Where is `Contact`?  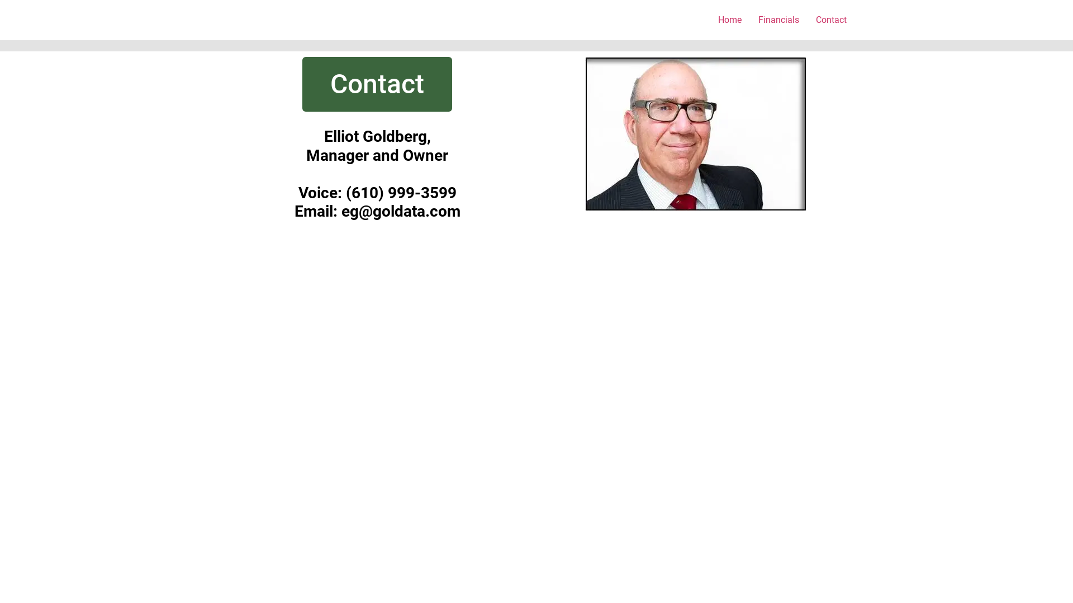
Contact is located at coordinates (377, 84).